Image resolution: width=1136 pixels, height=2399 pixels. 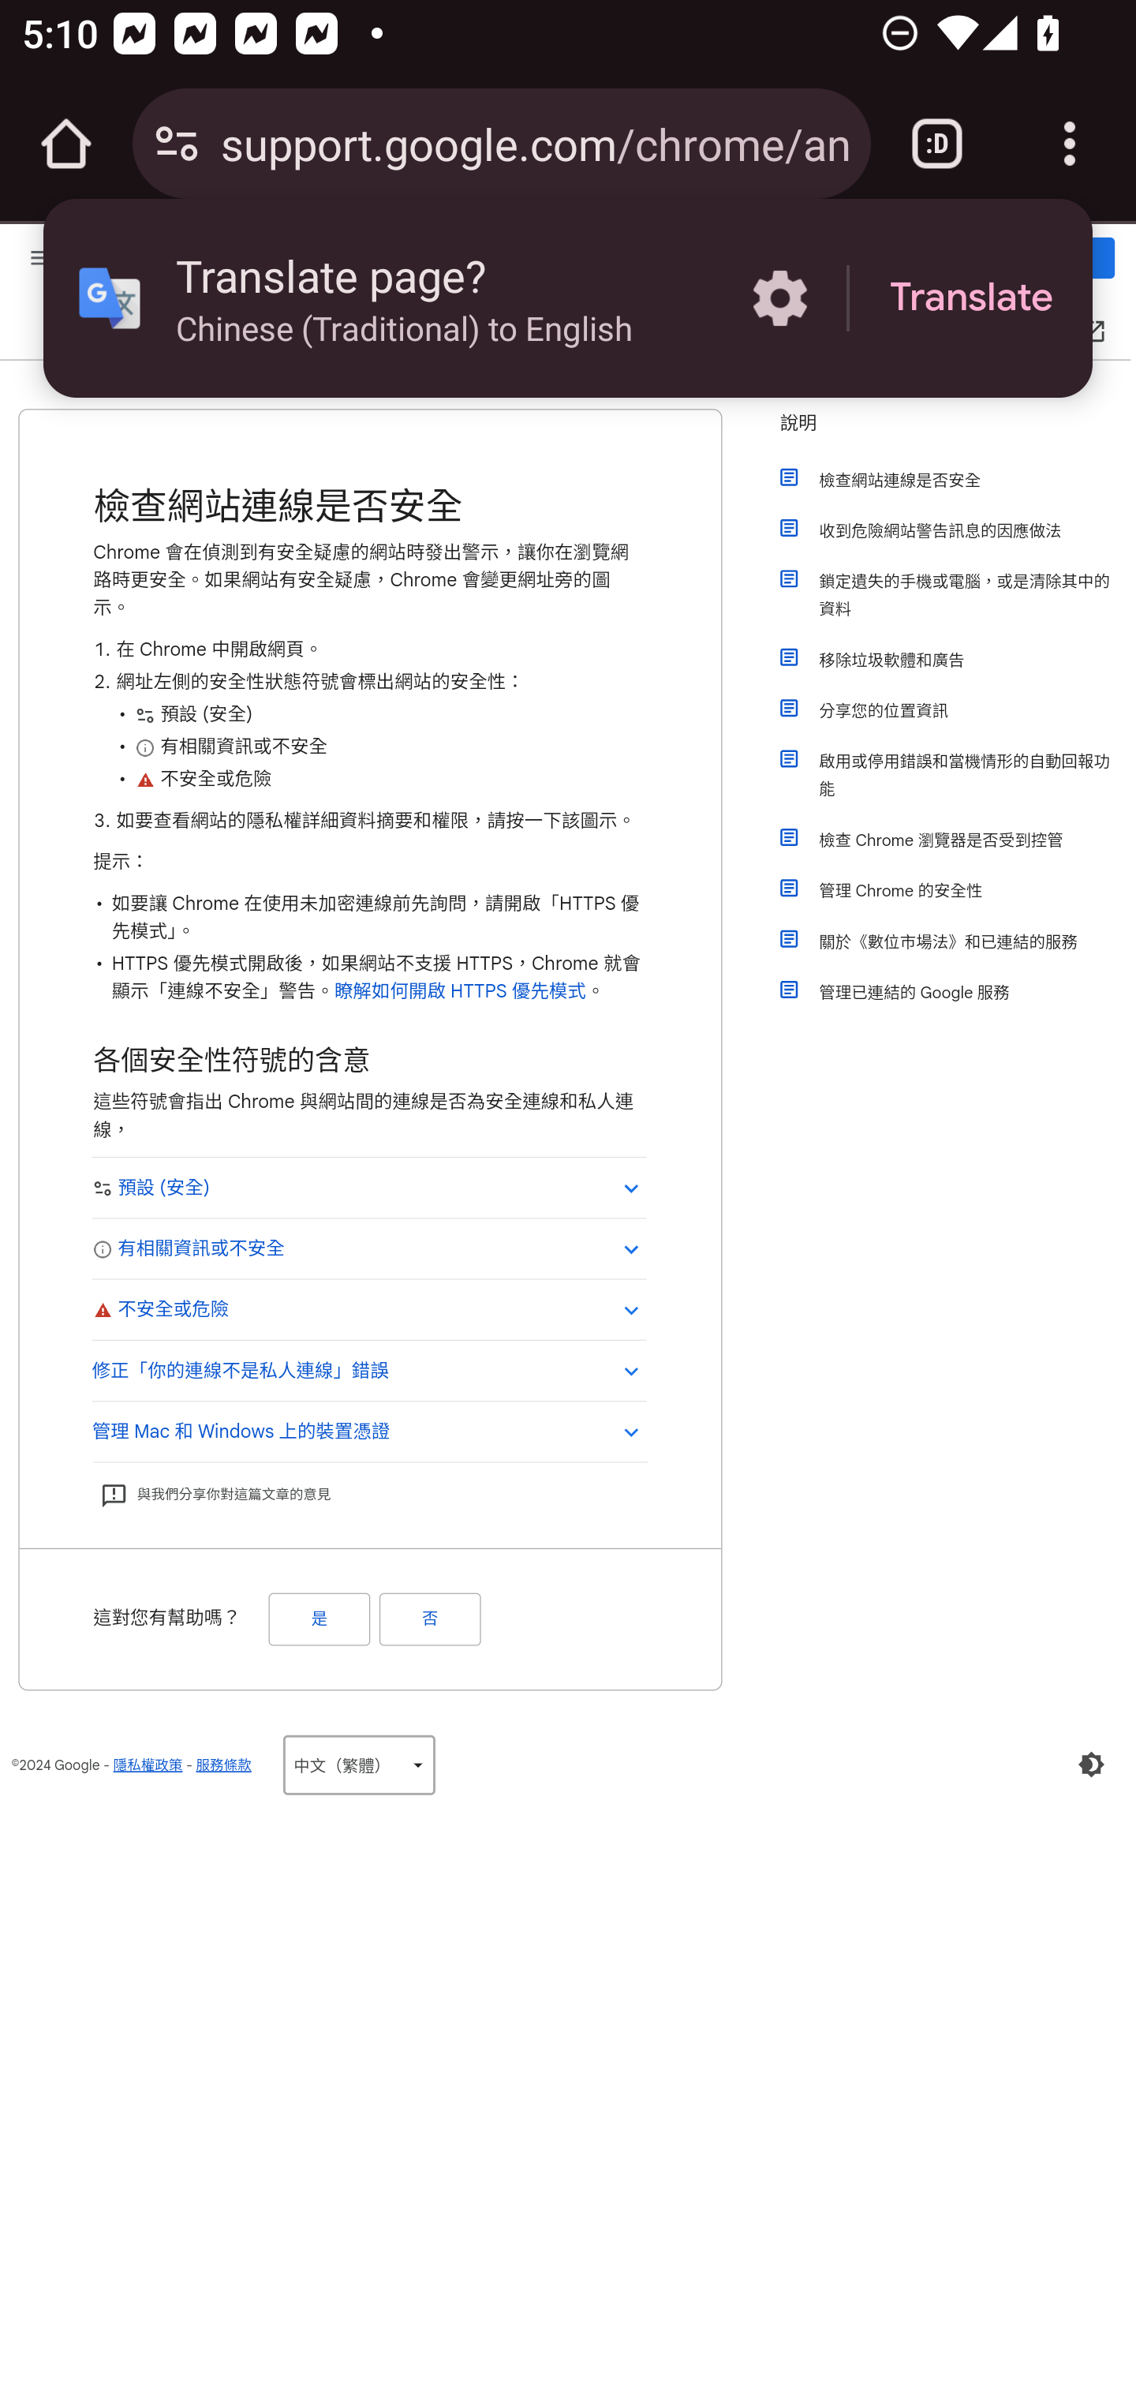 I want to click on 服務條款, so click(x=223, y=1765).